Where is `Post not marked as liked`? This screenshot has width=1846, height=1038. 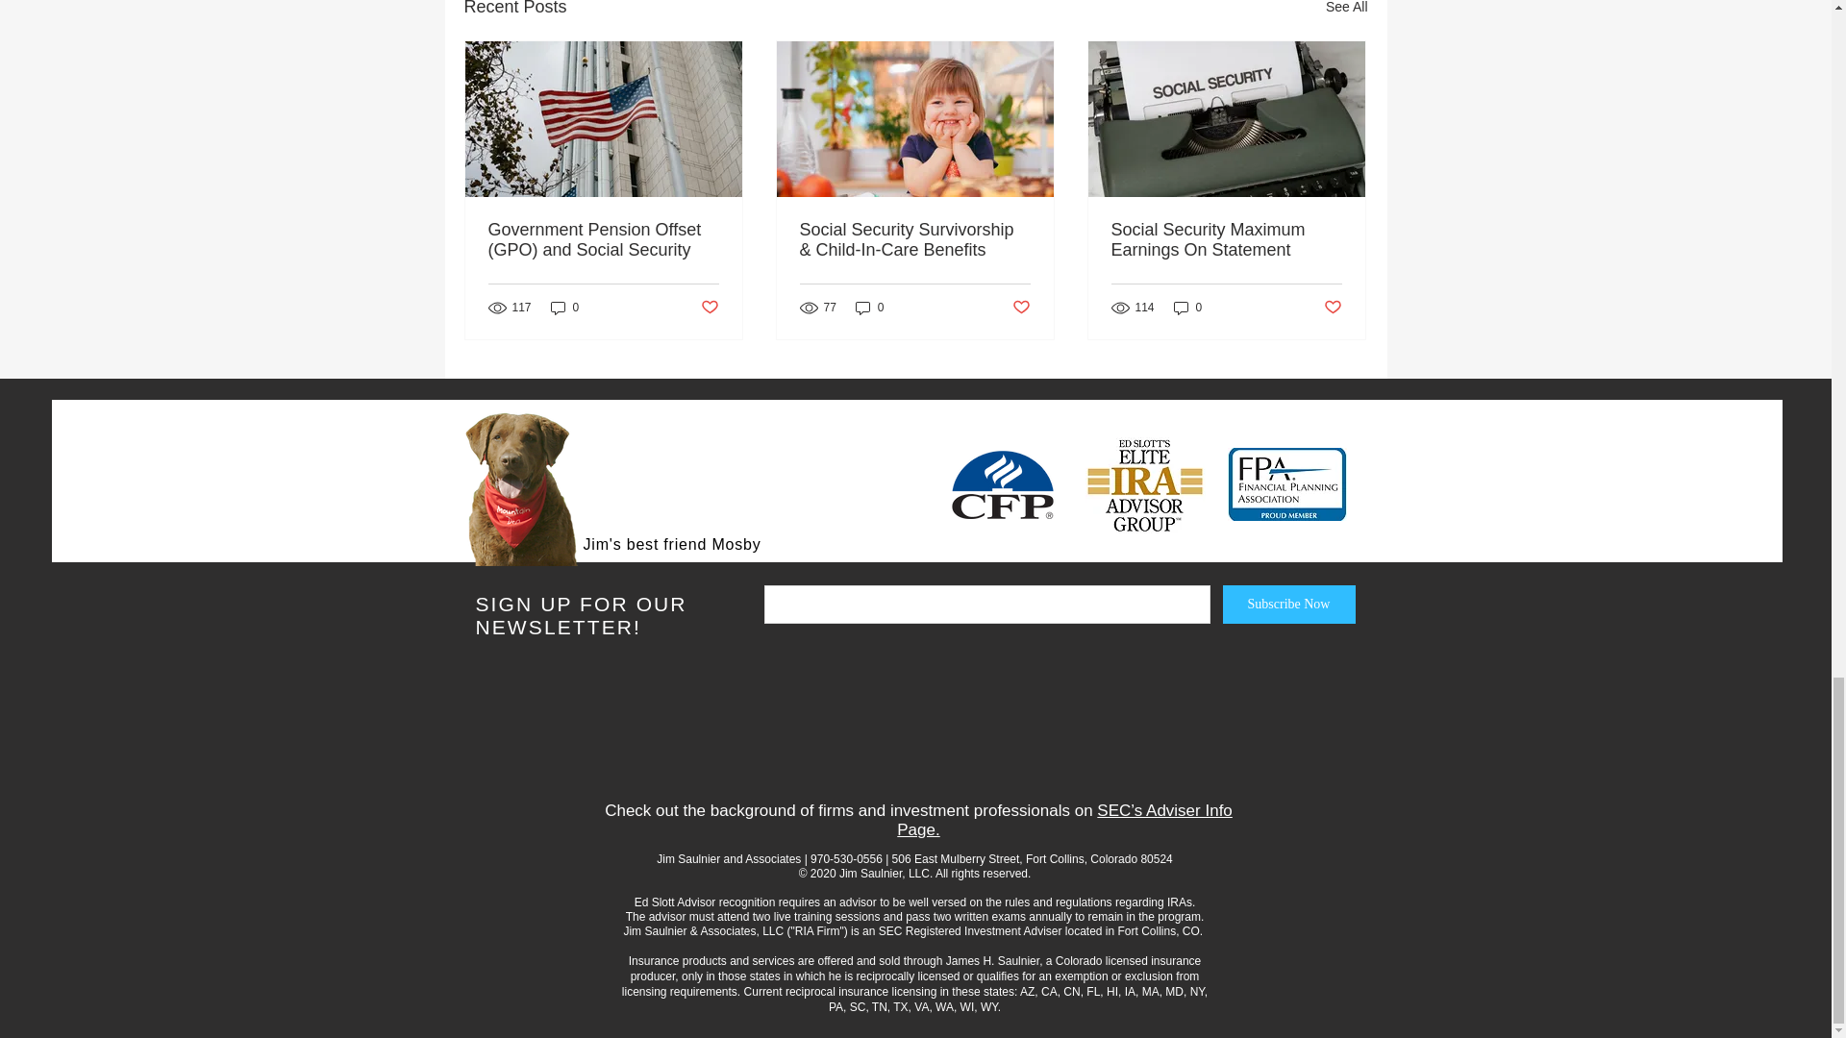
Post not marked as liked is located at coordinates (1021, 308).